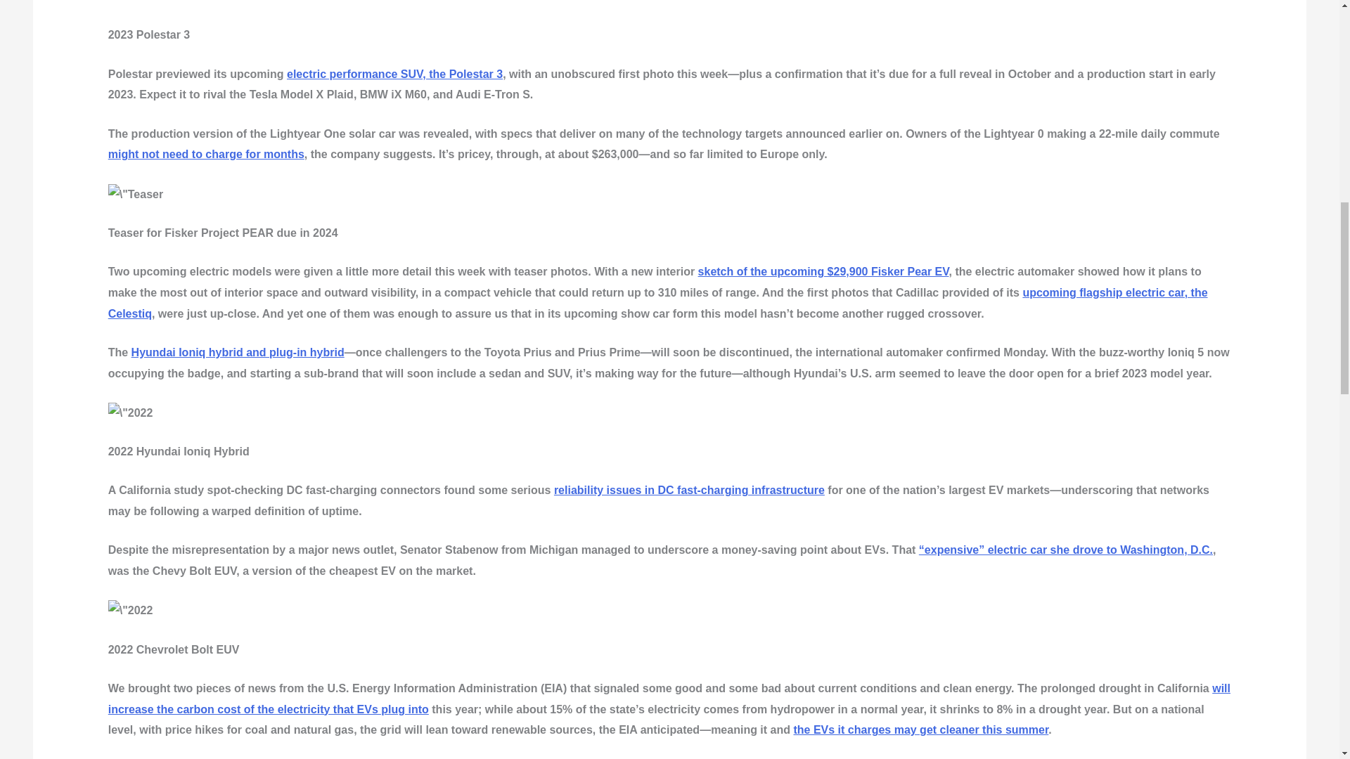 The image size is (1350, 759). What do you see at coordinates (658, 303) in the screenshot?
I see `upcoming flagship electric car, the Celestiq` at bounding box center [658, 303].